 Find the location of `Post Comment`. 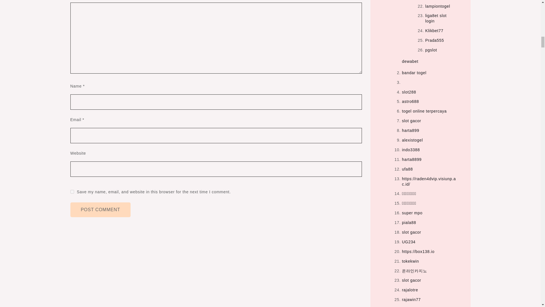

Post Comment is located at coordinates (100, 209).